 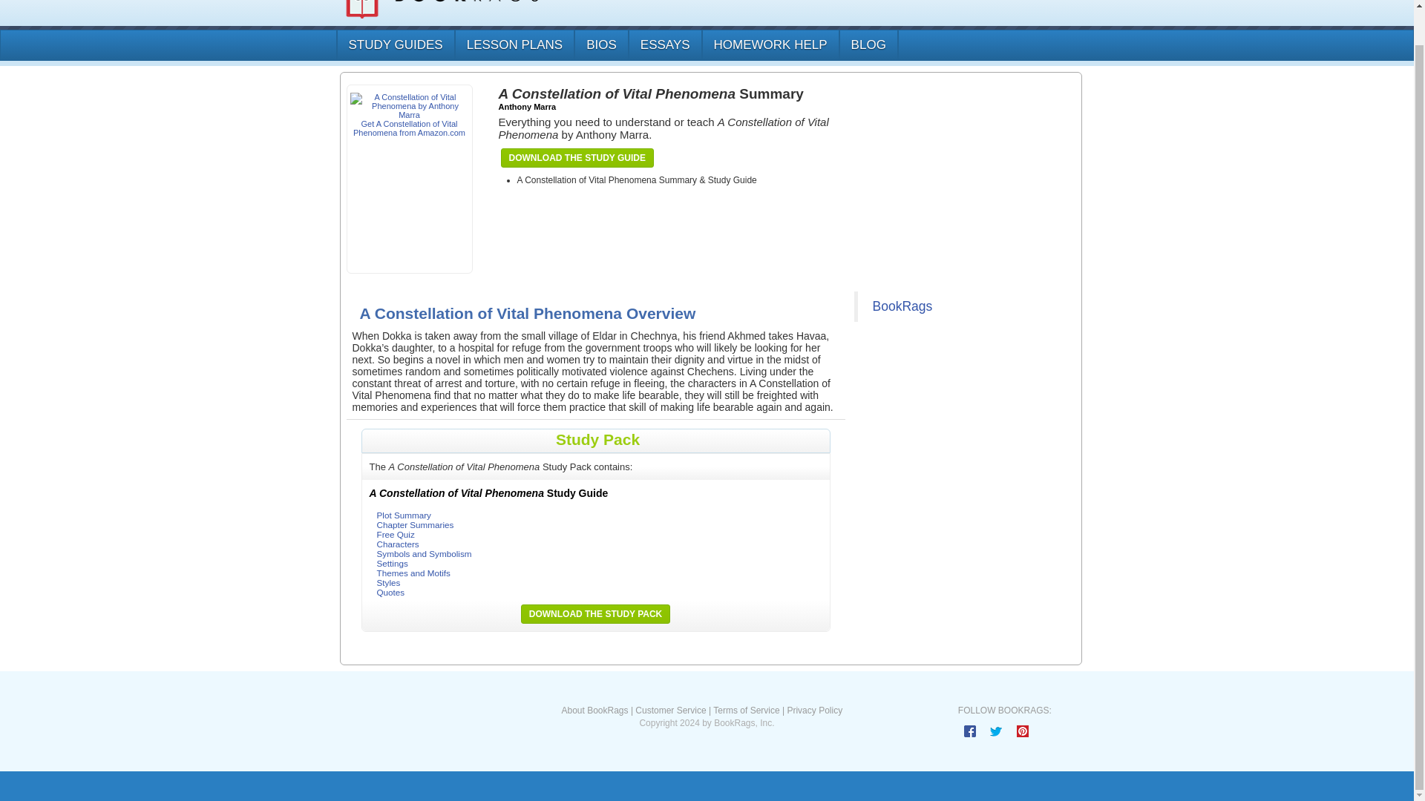 What do you see at coordinates (594, 711) in the screenshot?
I see `About BookRags` at bounding box center [594, 711].